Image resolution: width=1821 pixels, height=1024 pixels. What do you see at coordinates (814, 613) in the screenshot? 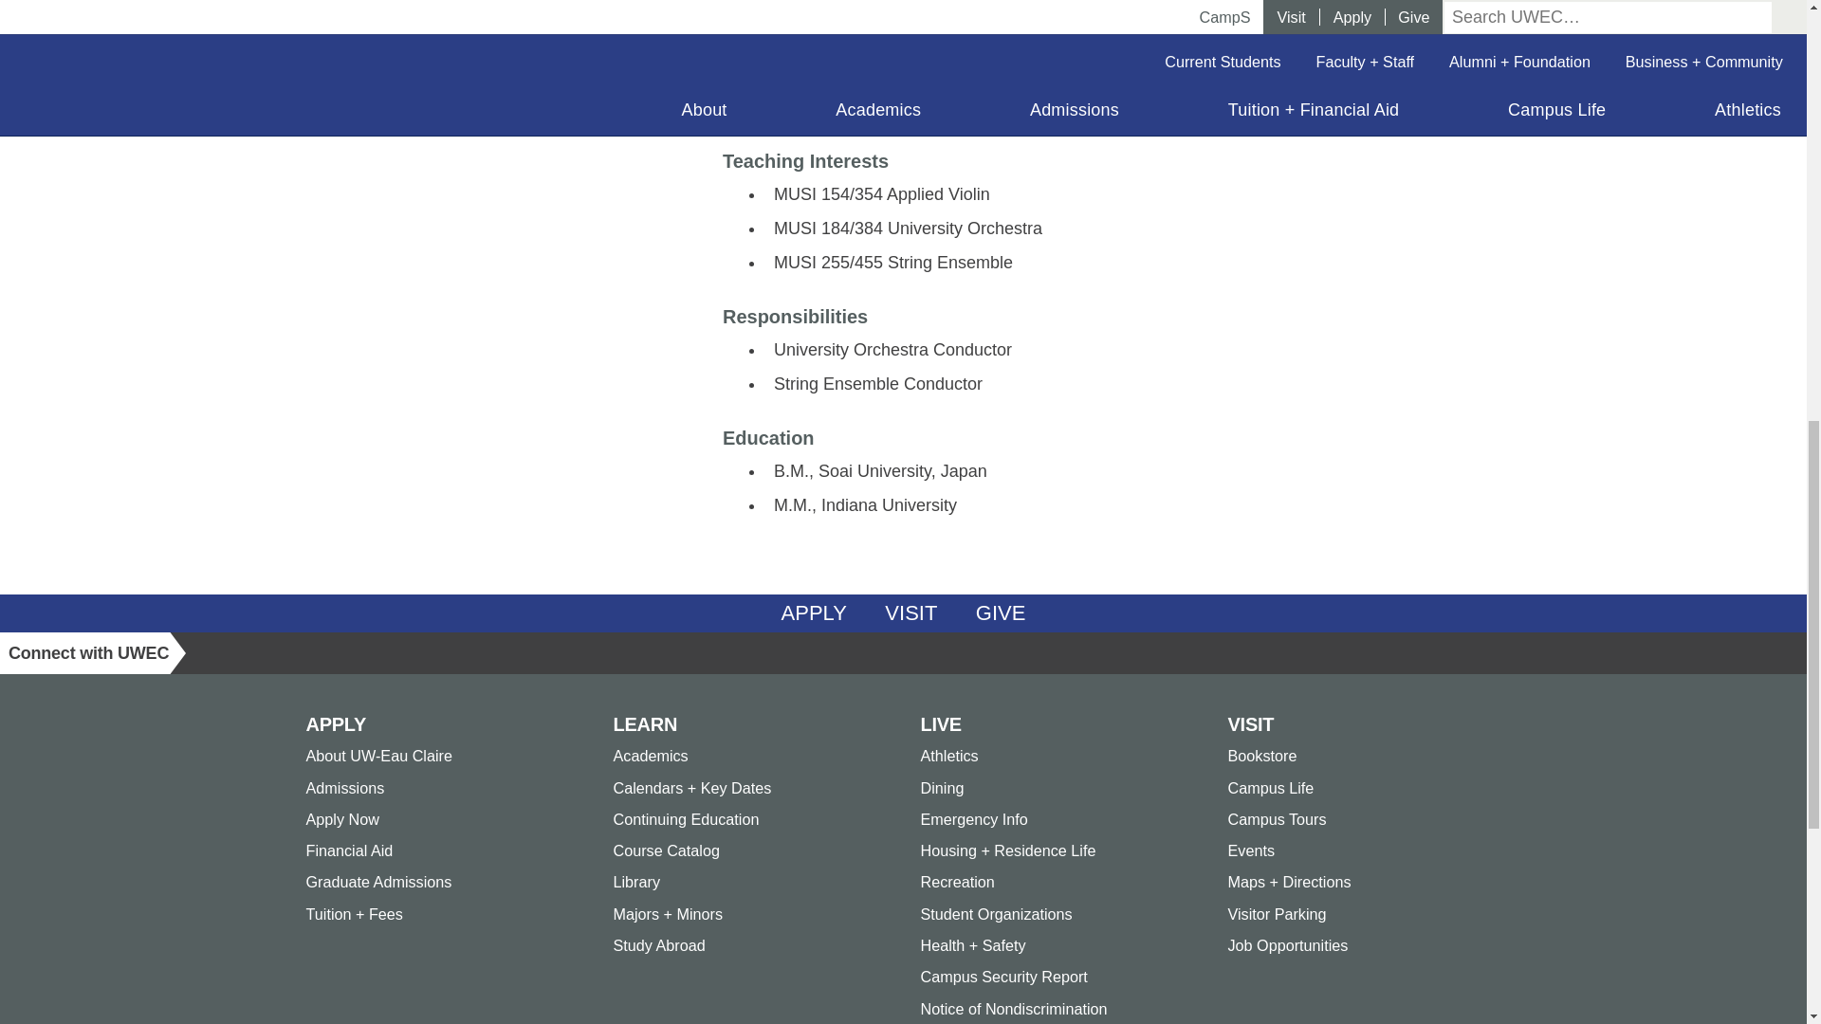
I see `Apply Now` at bounding box center [814, 613].